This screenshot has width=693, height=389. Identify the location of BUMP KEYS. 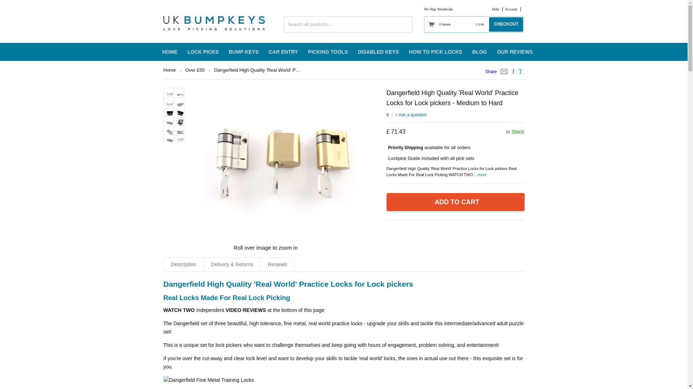
(244, 52).